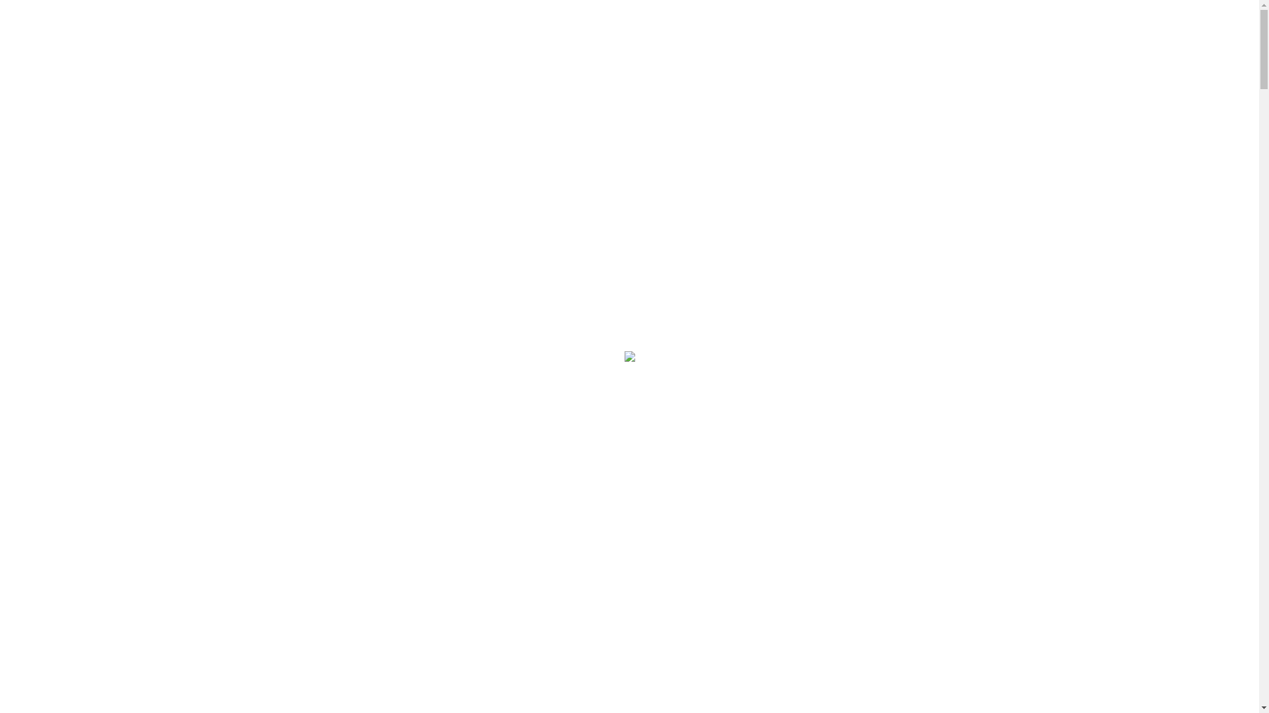  What do you see at coordinates (138, 432) in the screenshot?
I see `Slit Film Woven Geotextiles` at bounding box center [138, 432].